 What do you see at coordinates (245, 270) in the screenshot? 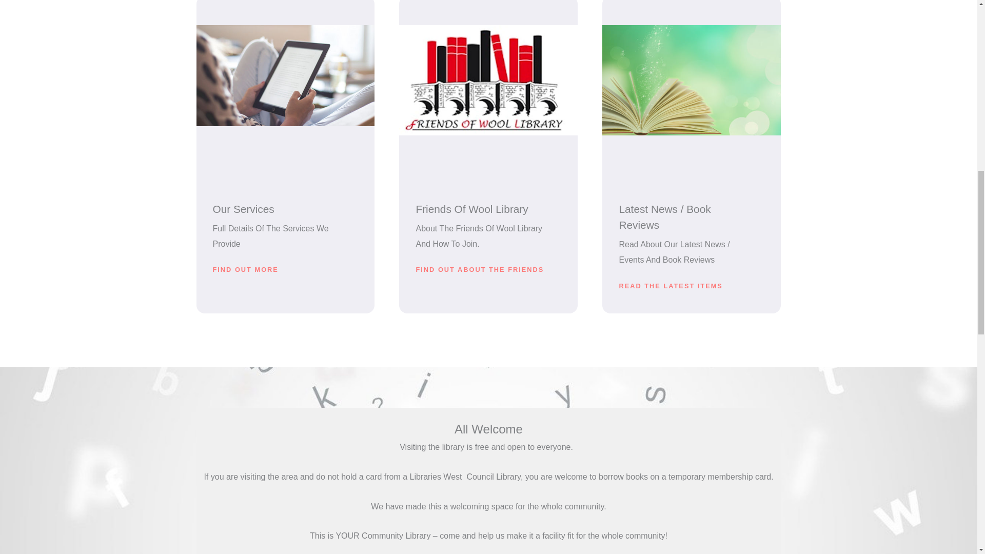
I see `FIND OUT MORE` at bounding box center [245, 270].